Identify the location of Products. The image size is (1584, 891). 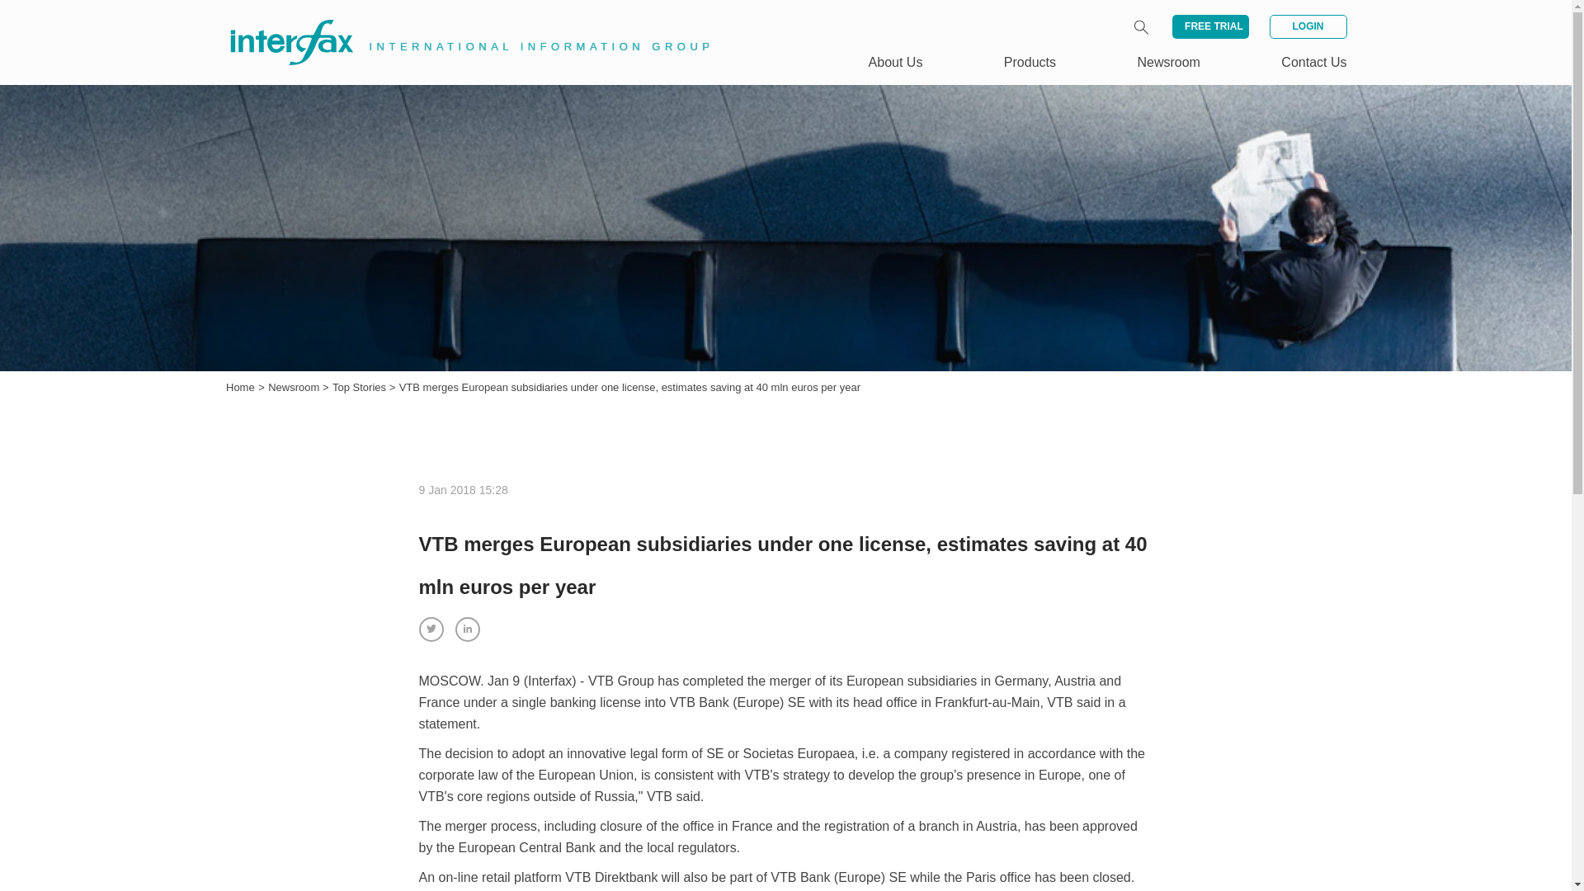
(1030, 62).